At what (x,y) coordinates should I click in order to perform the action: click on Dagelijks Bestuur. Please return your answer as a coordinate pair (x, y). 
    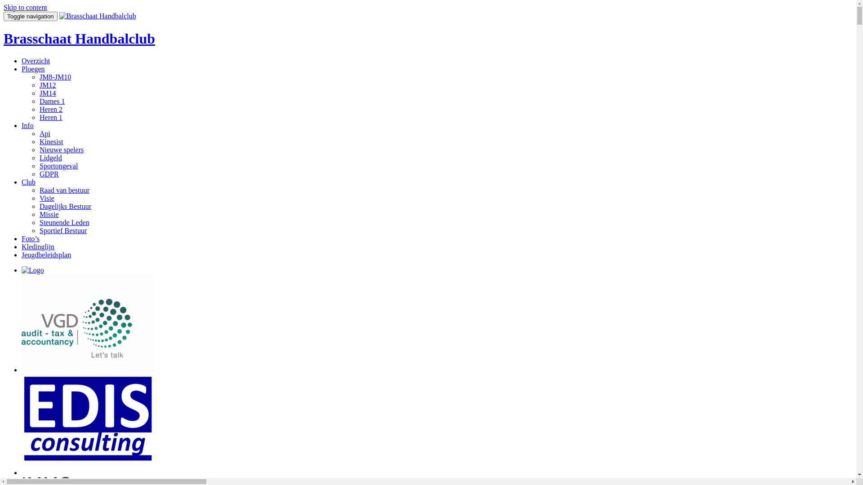
    Looking at the image, I should click on (66, 207).